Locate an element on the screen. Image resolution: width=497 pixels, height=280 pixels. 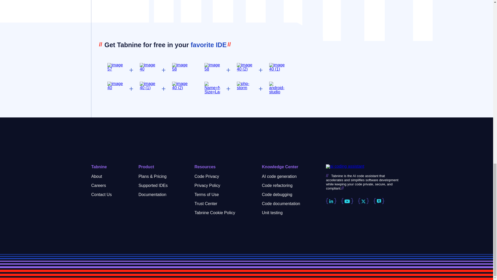
CLion is located at coordinates (180, 86).